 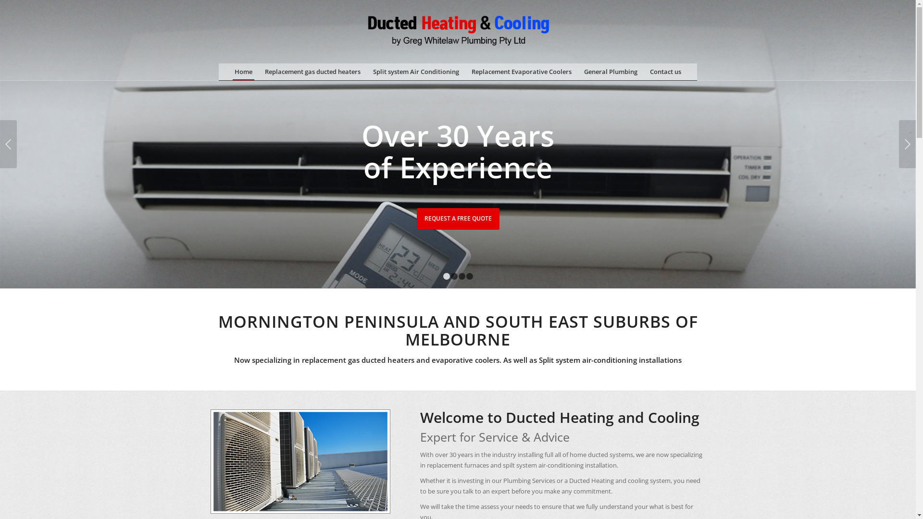 I want to click on MORNINGTON PENINSULA AND SOUTH EAST SUBURBS OF MELBOURNE, so click(x=458, y=331).